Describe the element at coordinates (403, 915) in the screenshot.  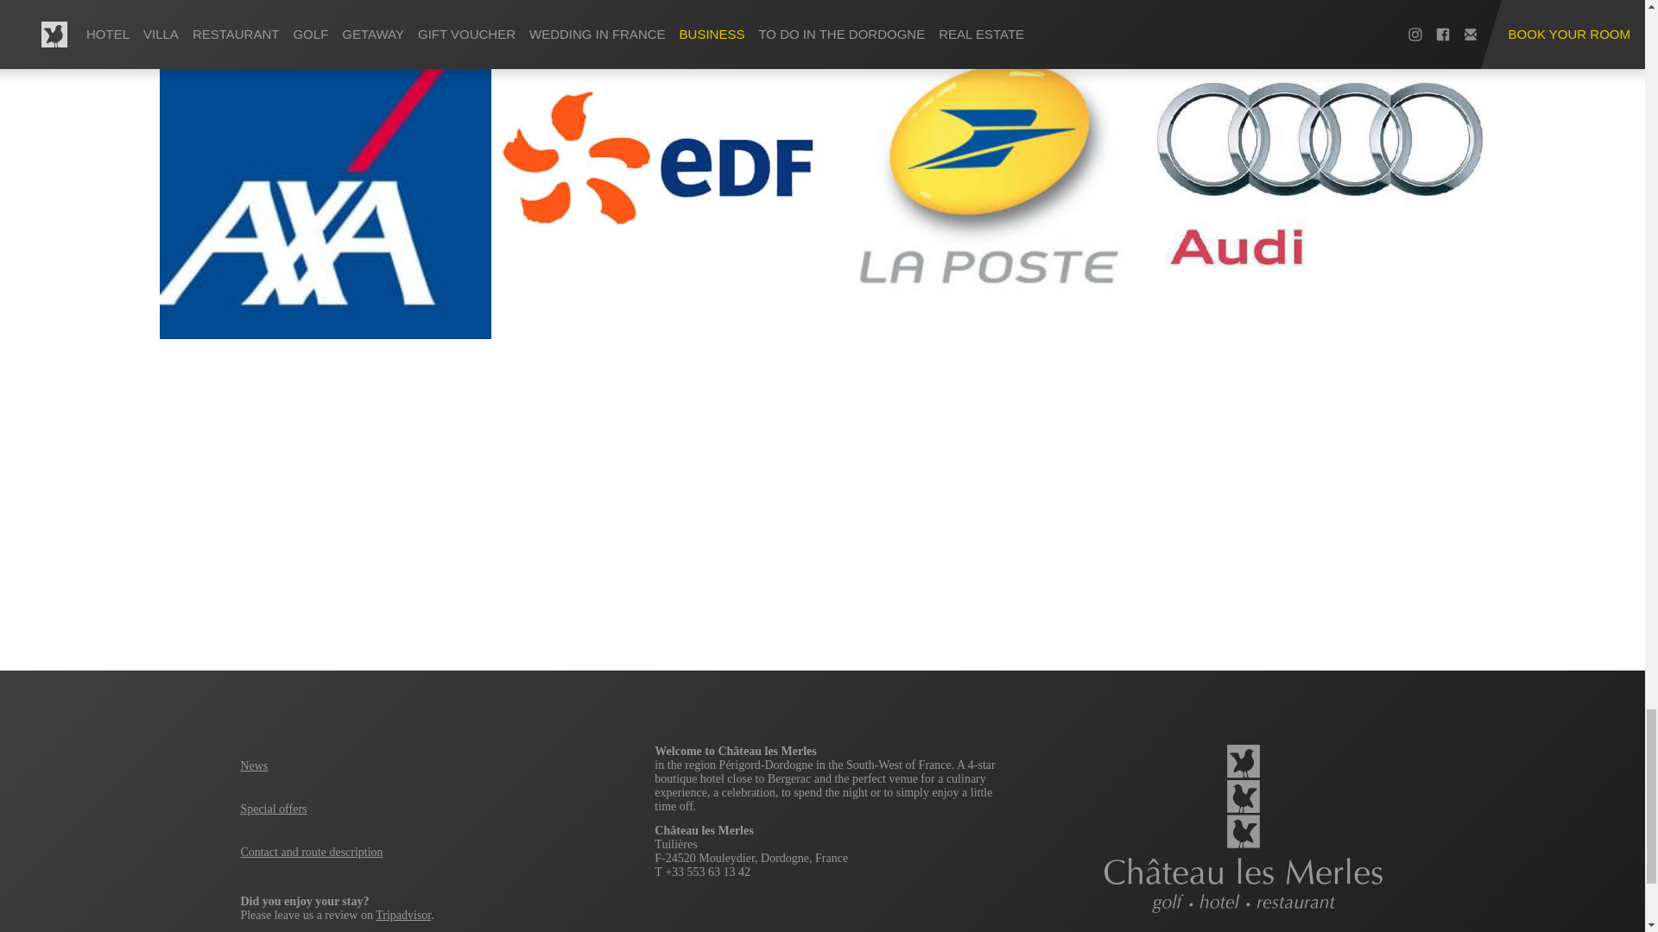
I see `Tripadvisor` at that location.